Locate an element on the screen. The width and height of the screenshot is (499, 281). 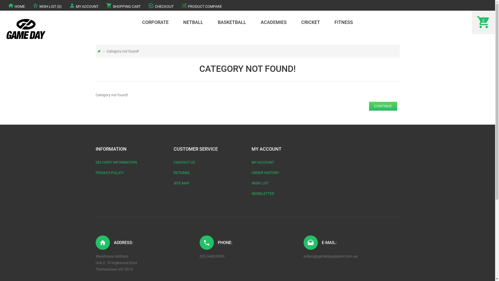
Game Day Apparel  is located at coordinates (26, 29).